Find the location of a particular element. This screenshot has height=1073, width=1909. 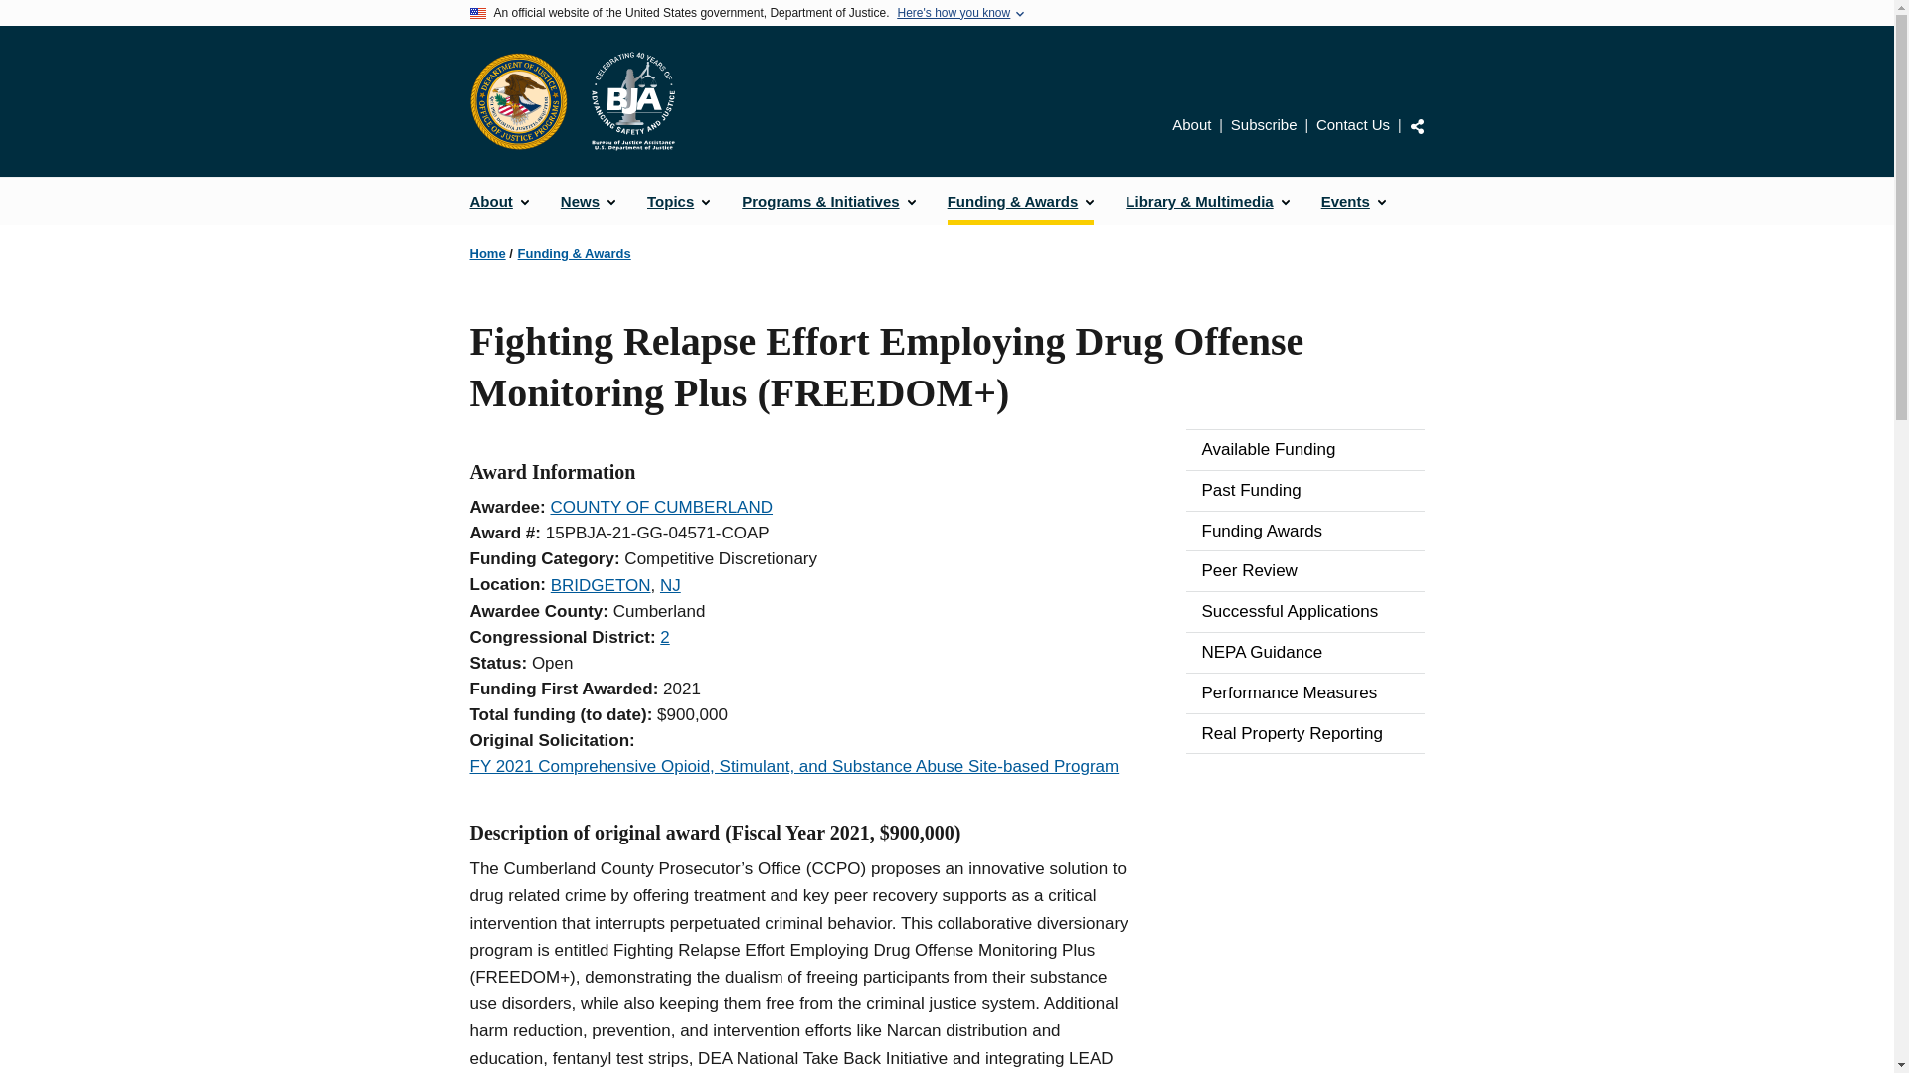

NEPA Guidance is located at coordinates (1304, 653).